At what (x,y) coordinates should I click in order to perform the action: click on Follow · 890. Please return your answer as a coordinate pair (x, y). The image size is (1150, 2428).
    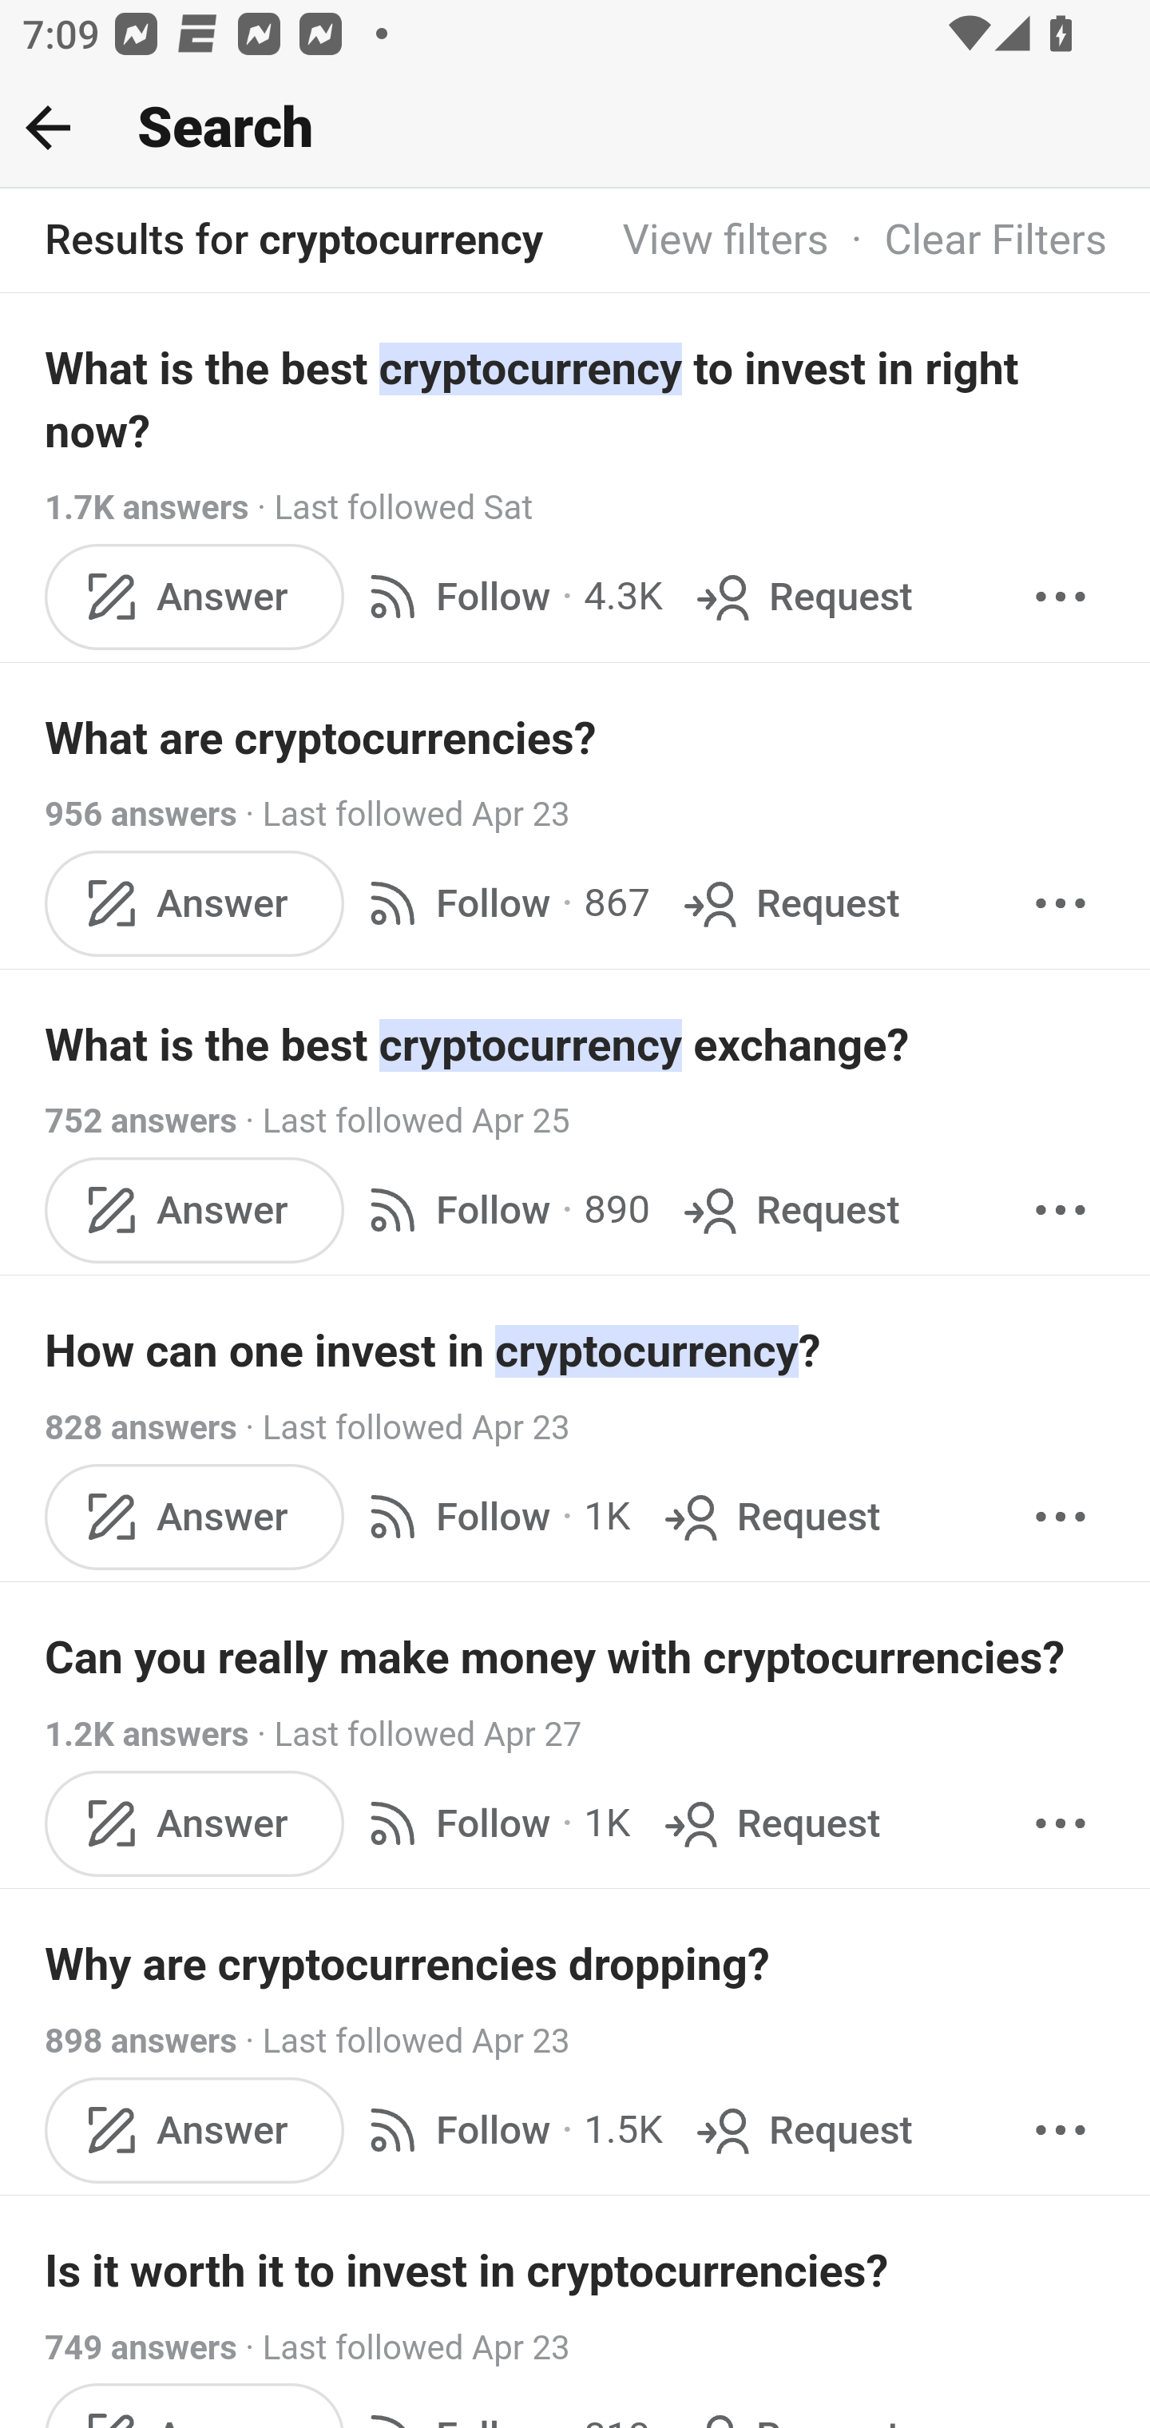
    Looking at the image, I should click on (503, 1210).